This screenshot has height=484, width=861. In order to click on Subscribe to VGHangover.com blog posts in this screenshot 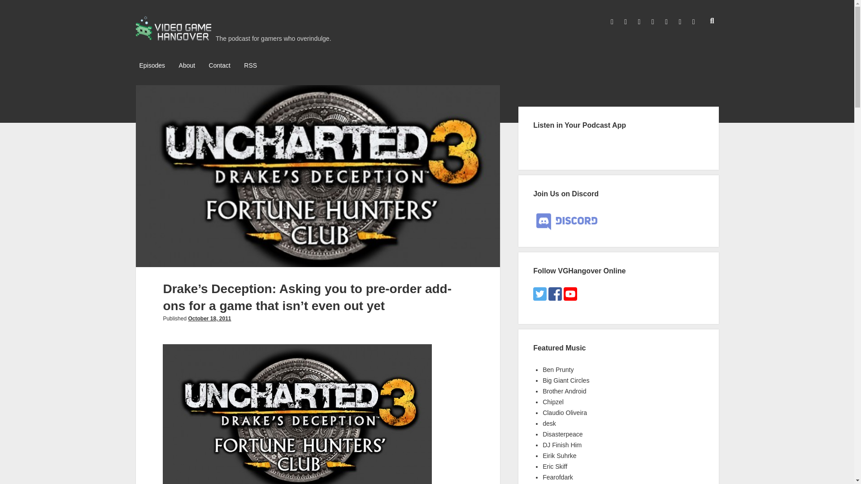, I will do `click(250, 65)`.